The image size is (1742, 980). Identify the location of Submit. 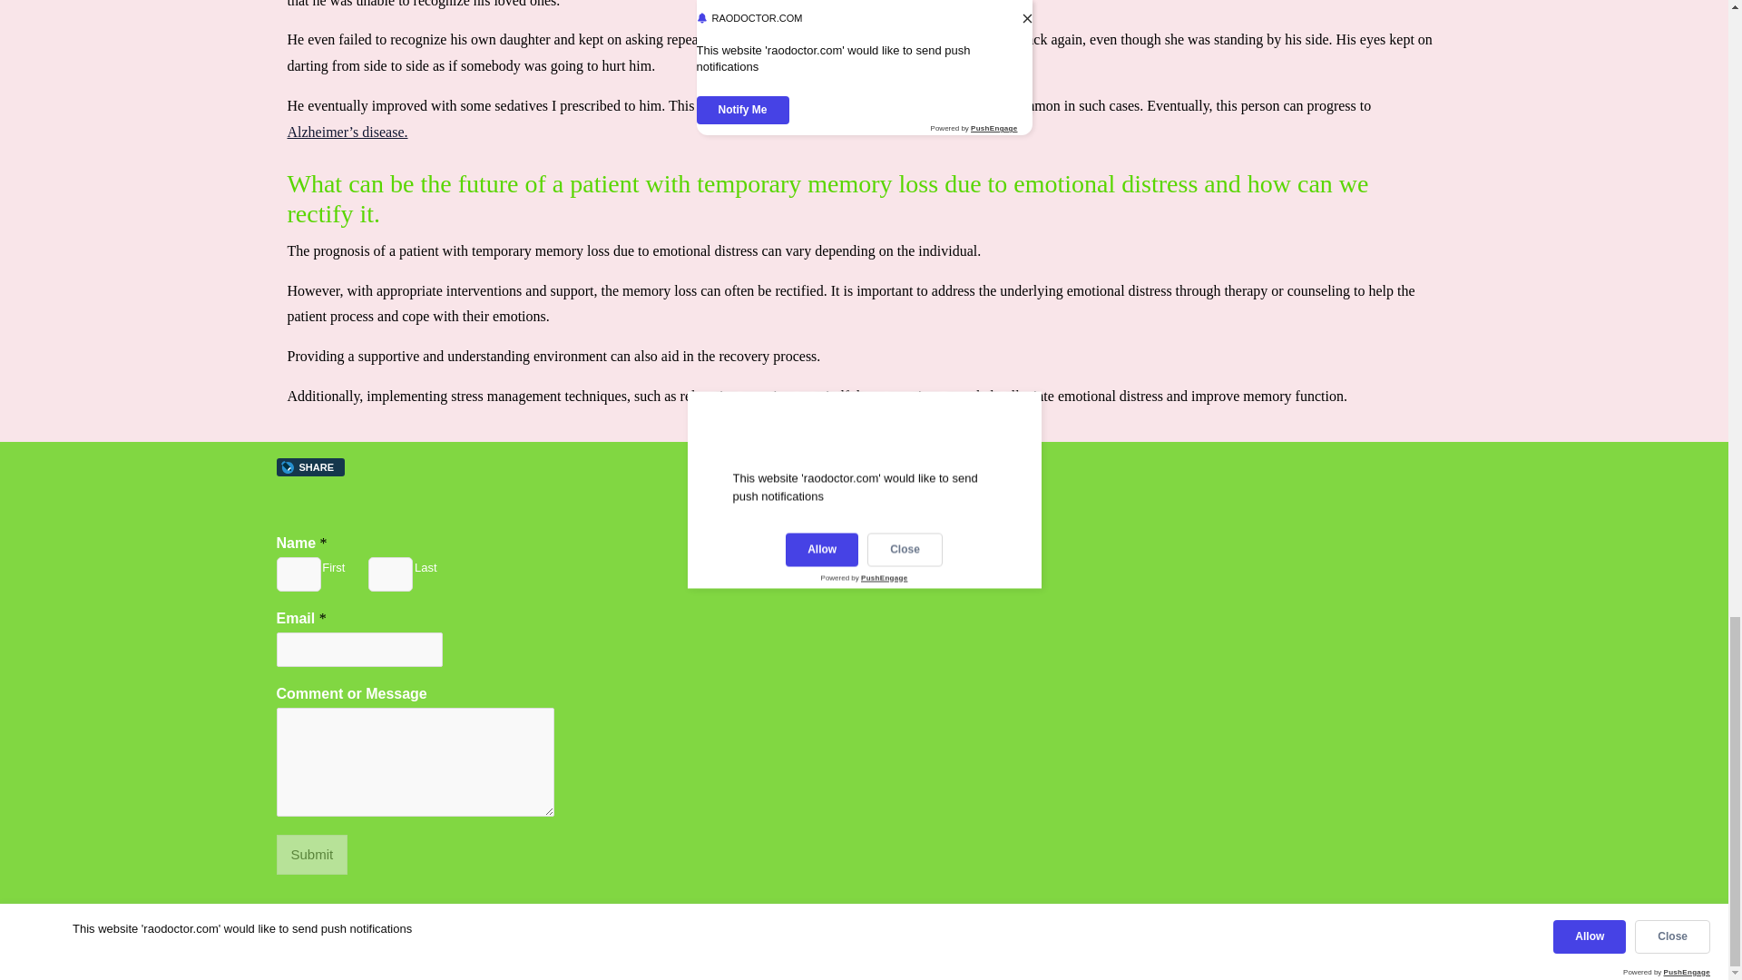
(310, 855).